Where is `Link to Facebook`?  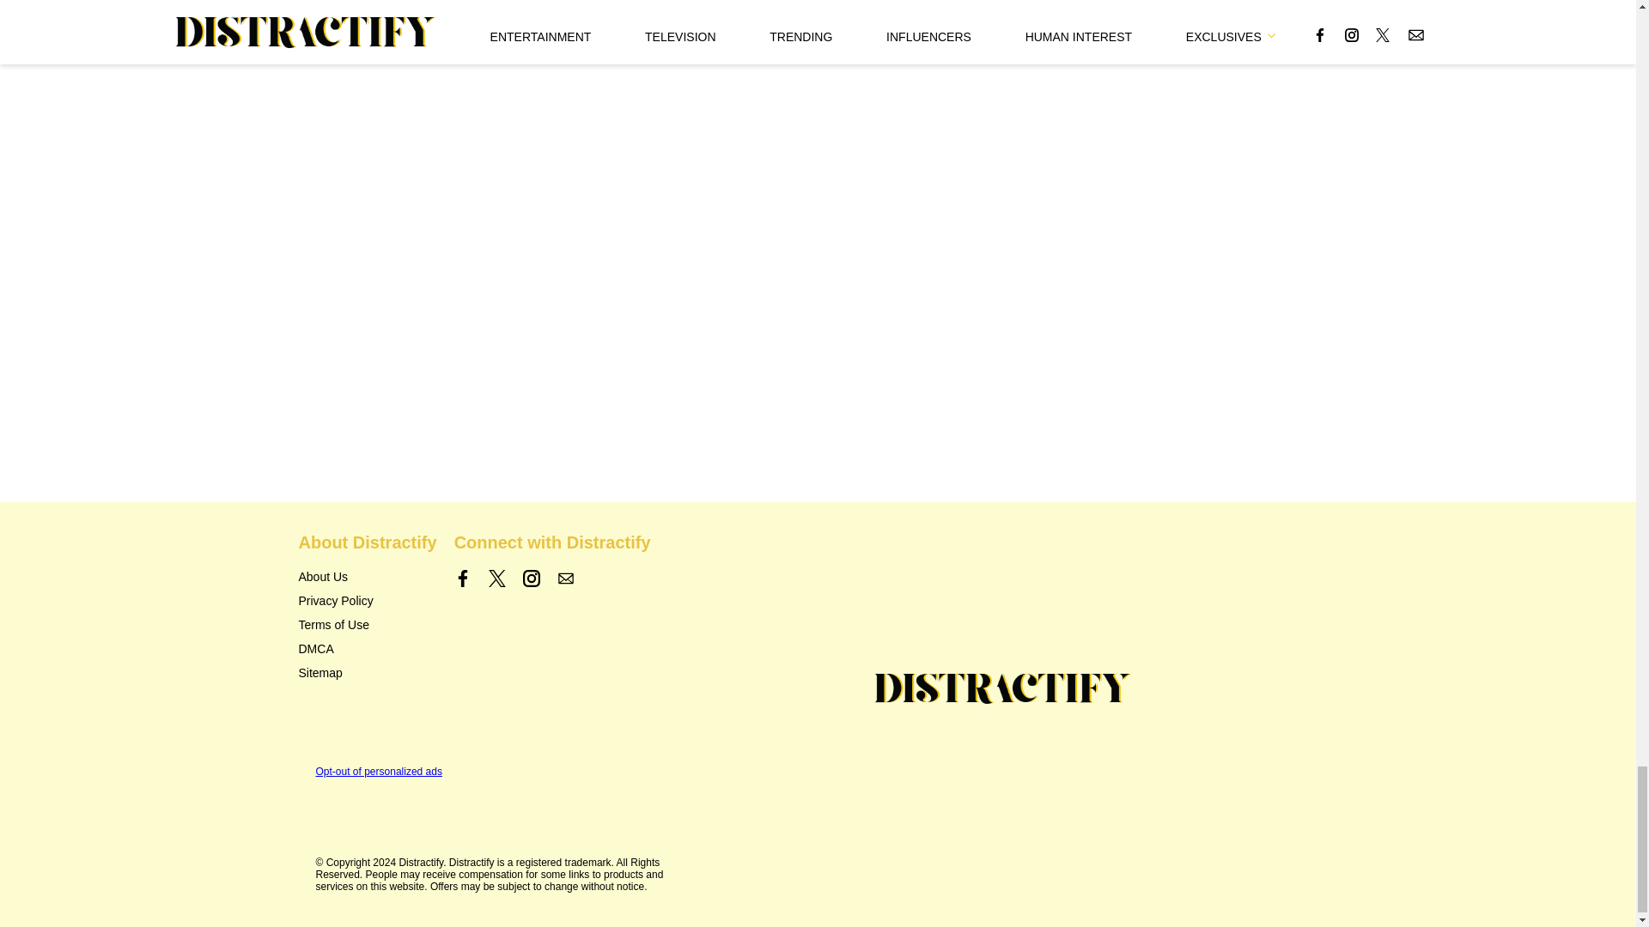 Link to Facebook is located at coordinates (463, 579).